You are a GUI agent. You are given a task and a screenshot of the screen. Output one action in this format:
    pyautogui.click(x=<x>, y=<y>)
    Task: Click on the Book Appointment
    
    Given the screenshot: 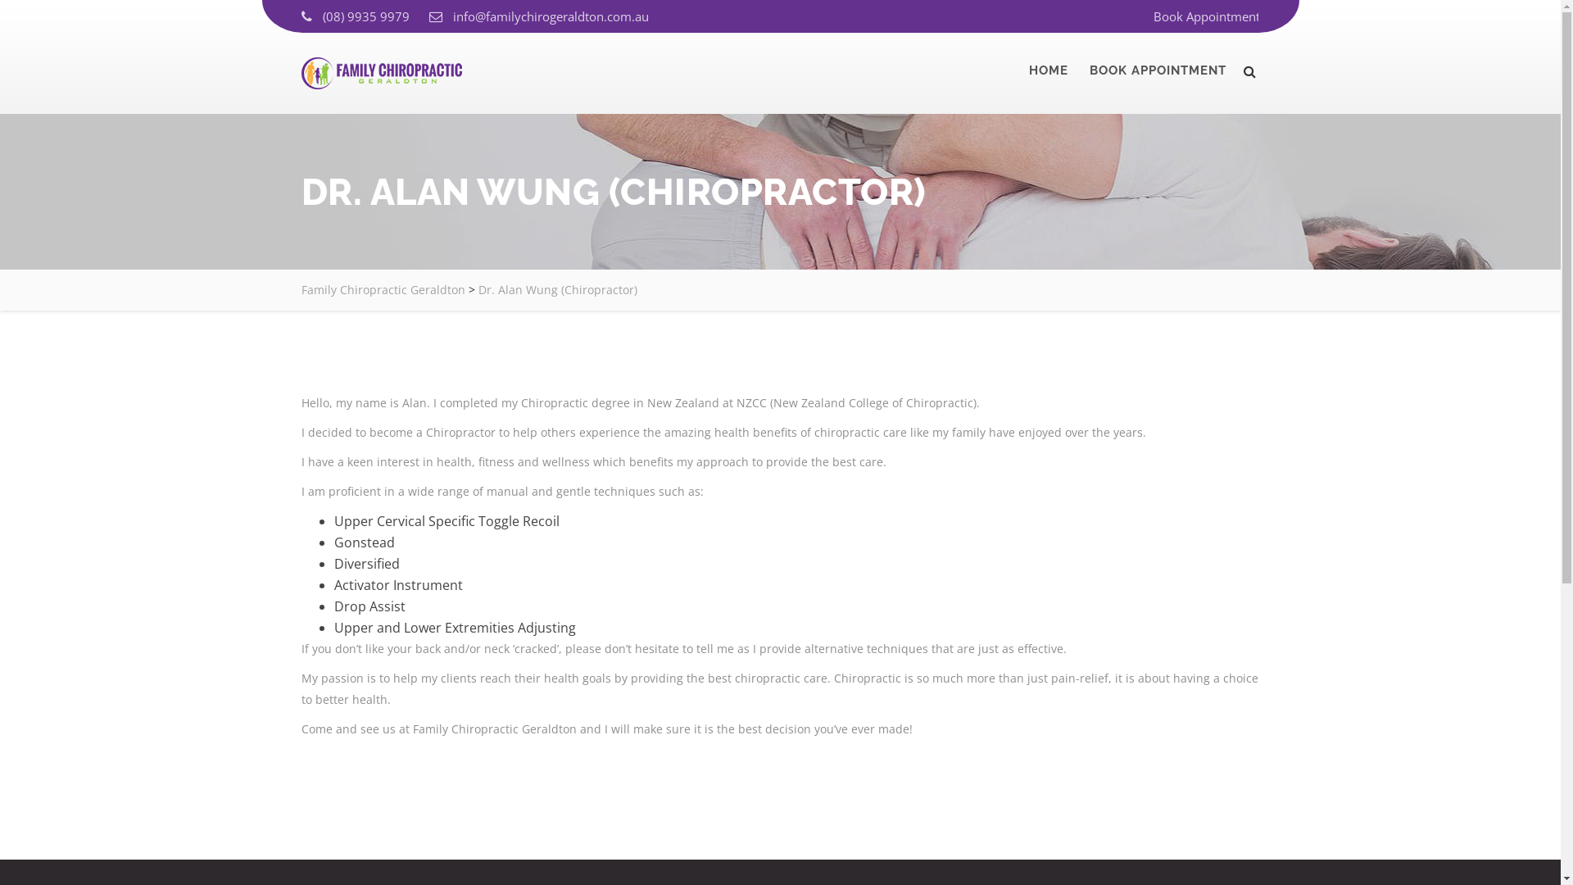 What is the action you would take?
    pyautogui.click(x=1207, y=16)
    